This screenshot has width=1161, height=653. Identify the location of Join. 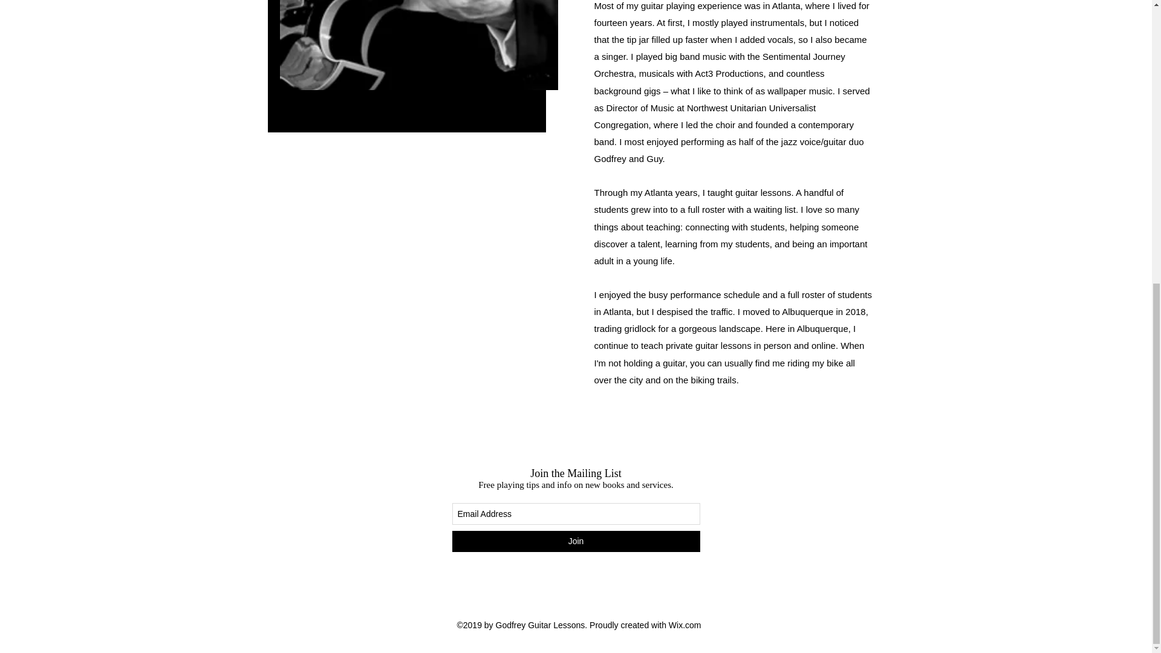
(576, 541).